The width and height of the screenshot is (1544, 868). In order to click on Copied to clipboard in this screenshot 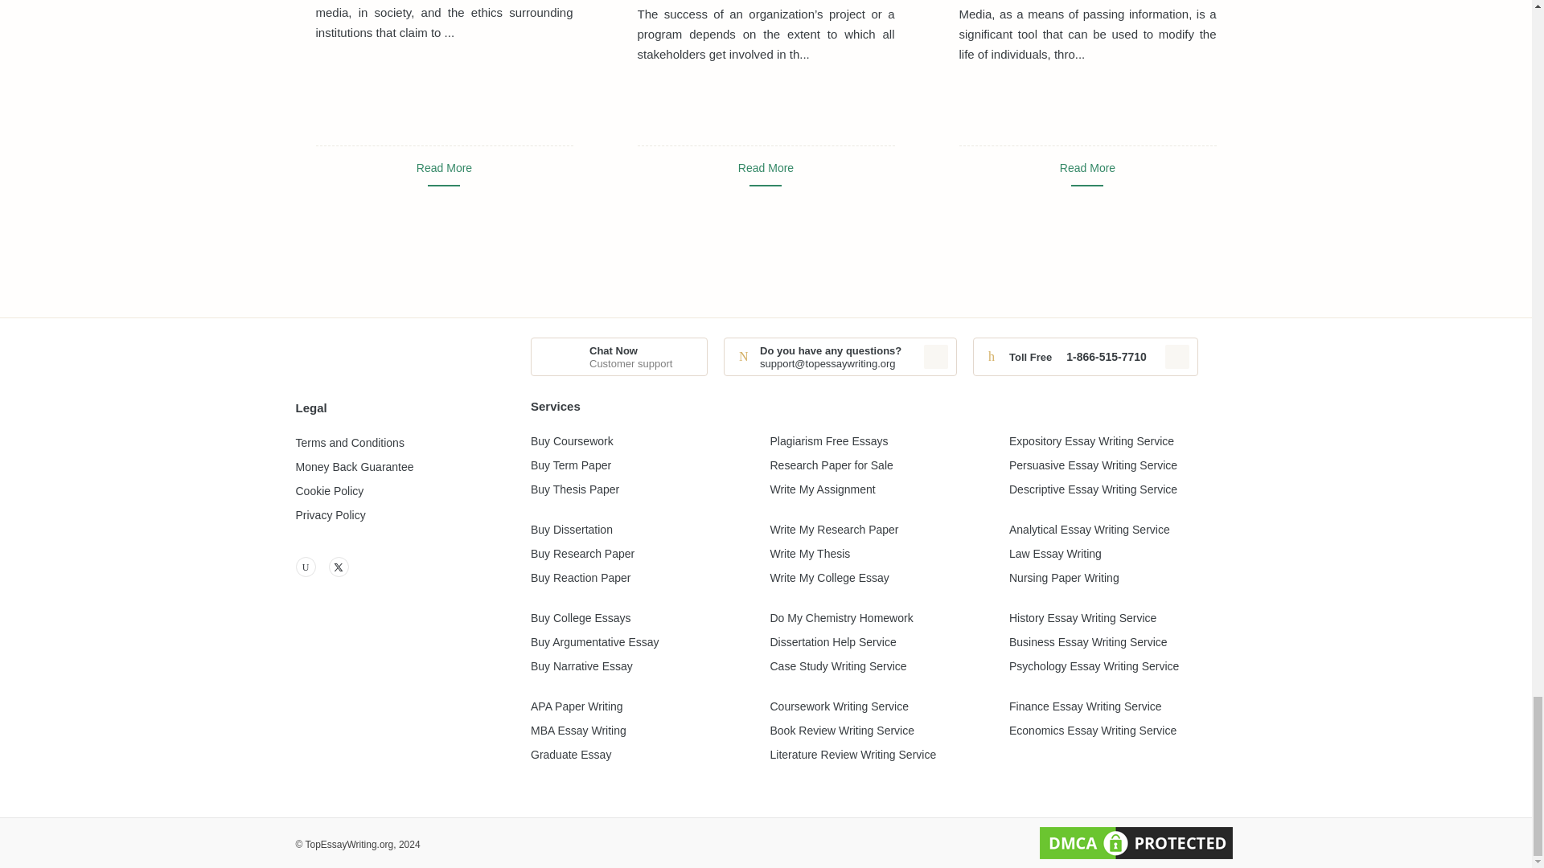, I will do `click(935, 357)`.